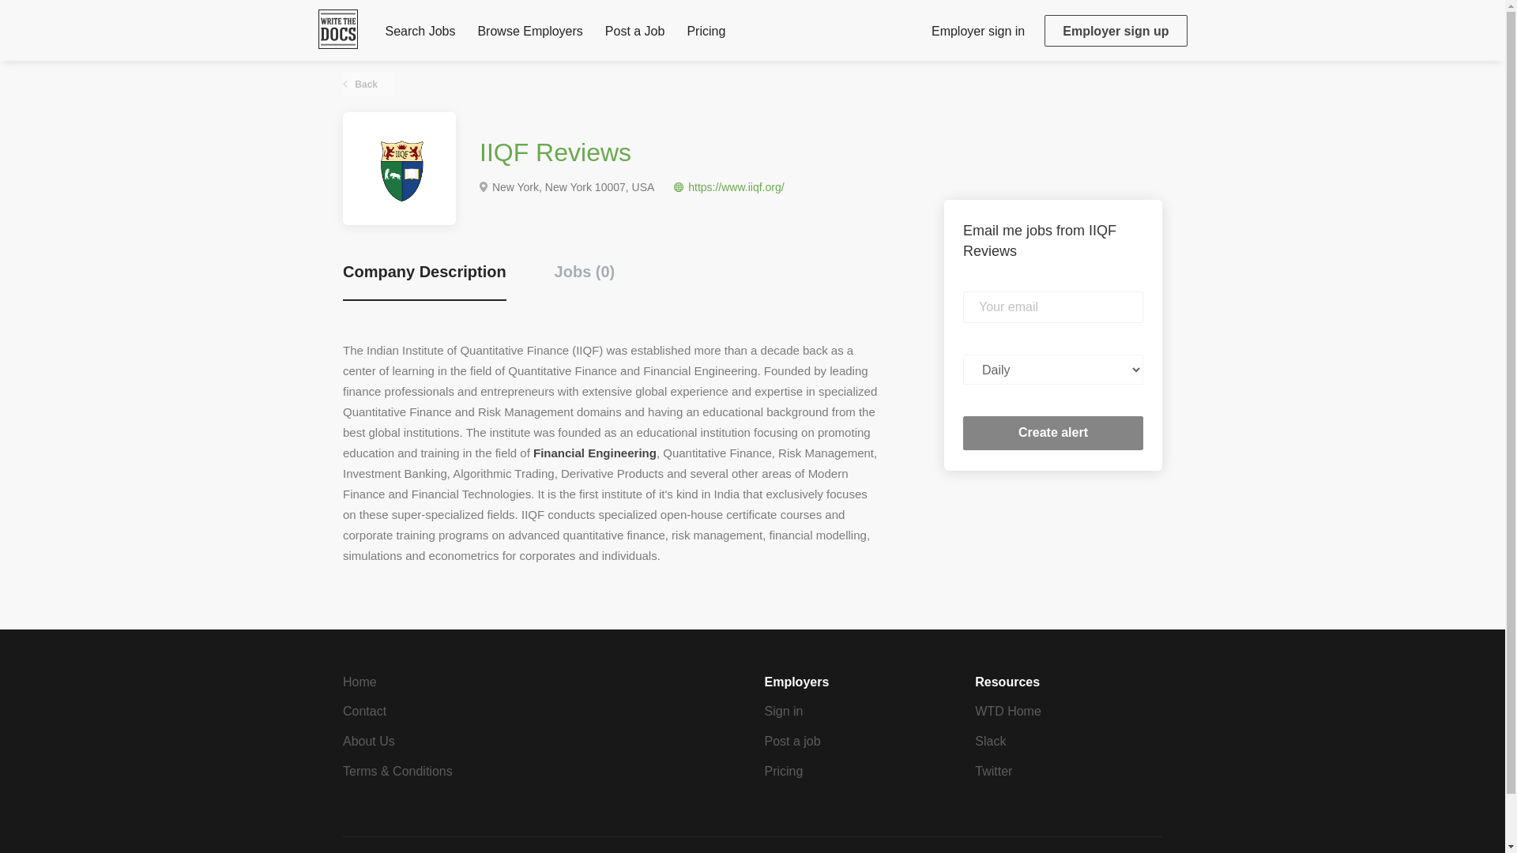  Describe the element at coordinates (368, 741) in the screenshot. I see `About Us` at that location.